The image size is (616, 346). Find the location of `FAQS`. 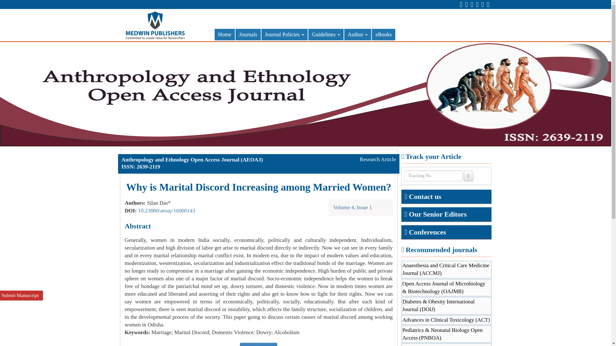

FAQS is located at coordinates (482, 4).